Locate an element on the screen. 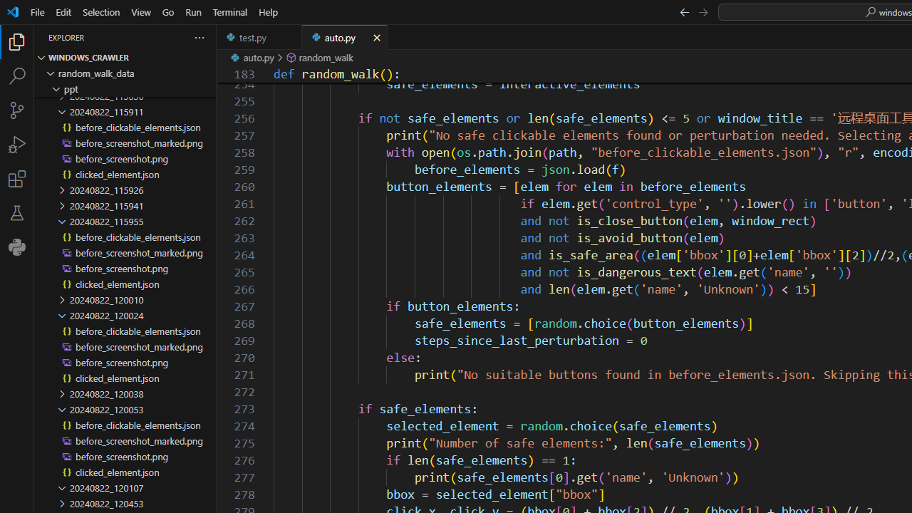 The height and width of the screenshot is (513, 912). Explorer actions is located at coordinates (148, 37).